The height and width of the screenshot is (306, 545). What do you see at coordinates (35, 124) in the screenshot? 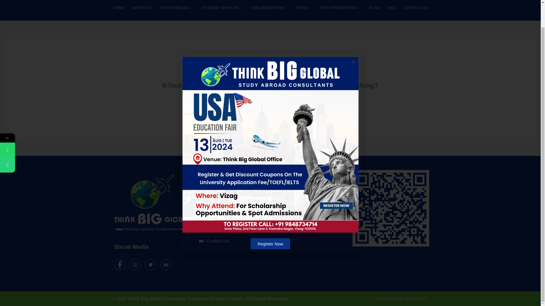
I see `WhatsApp` at bounding box center [35, 124].